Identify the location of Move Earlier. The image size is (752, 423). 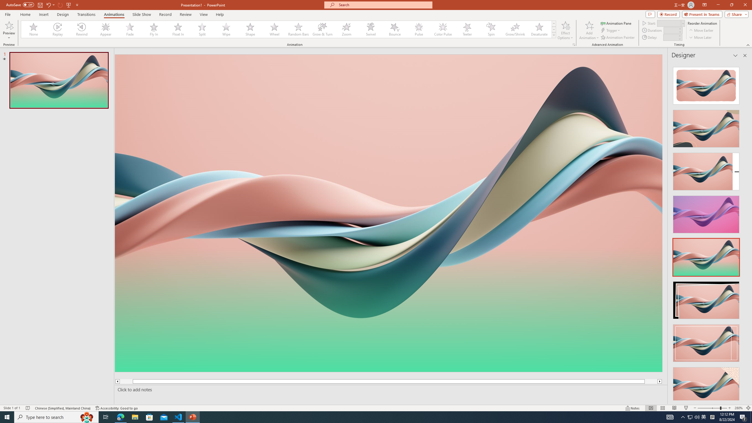
(701, 31).